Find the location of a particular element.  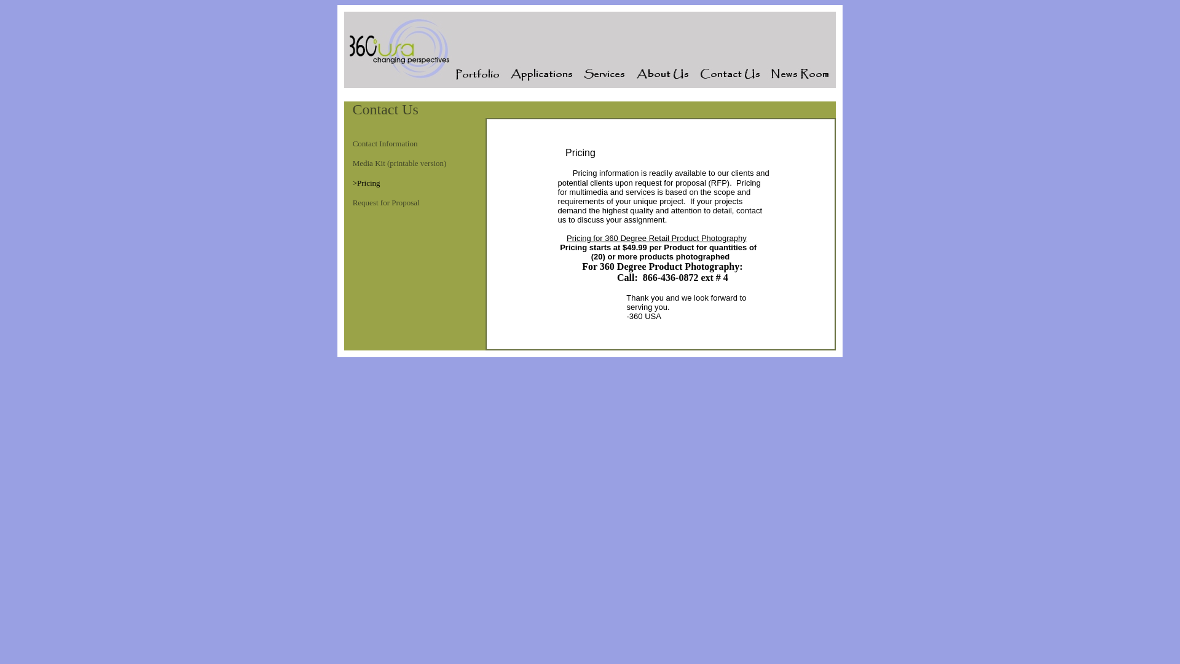

Media Kit (printable version) is located at coordinates (399, 164).